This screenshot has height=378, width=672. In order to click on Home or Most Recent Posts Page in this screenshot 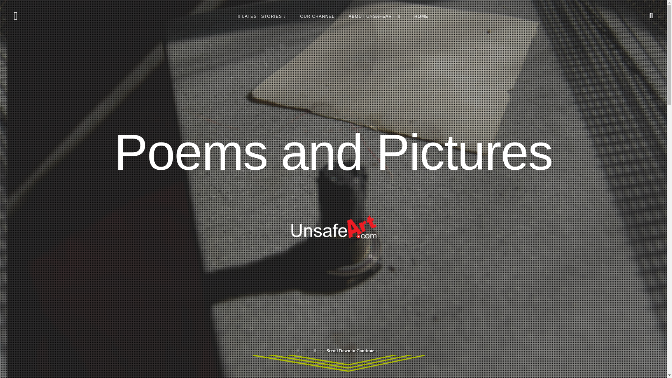, I will do `click(262, 16)`.